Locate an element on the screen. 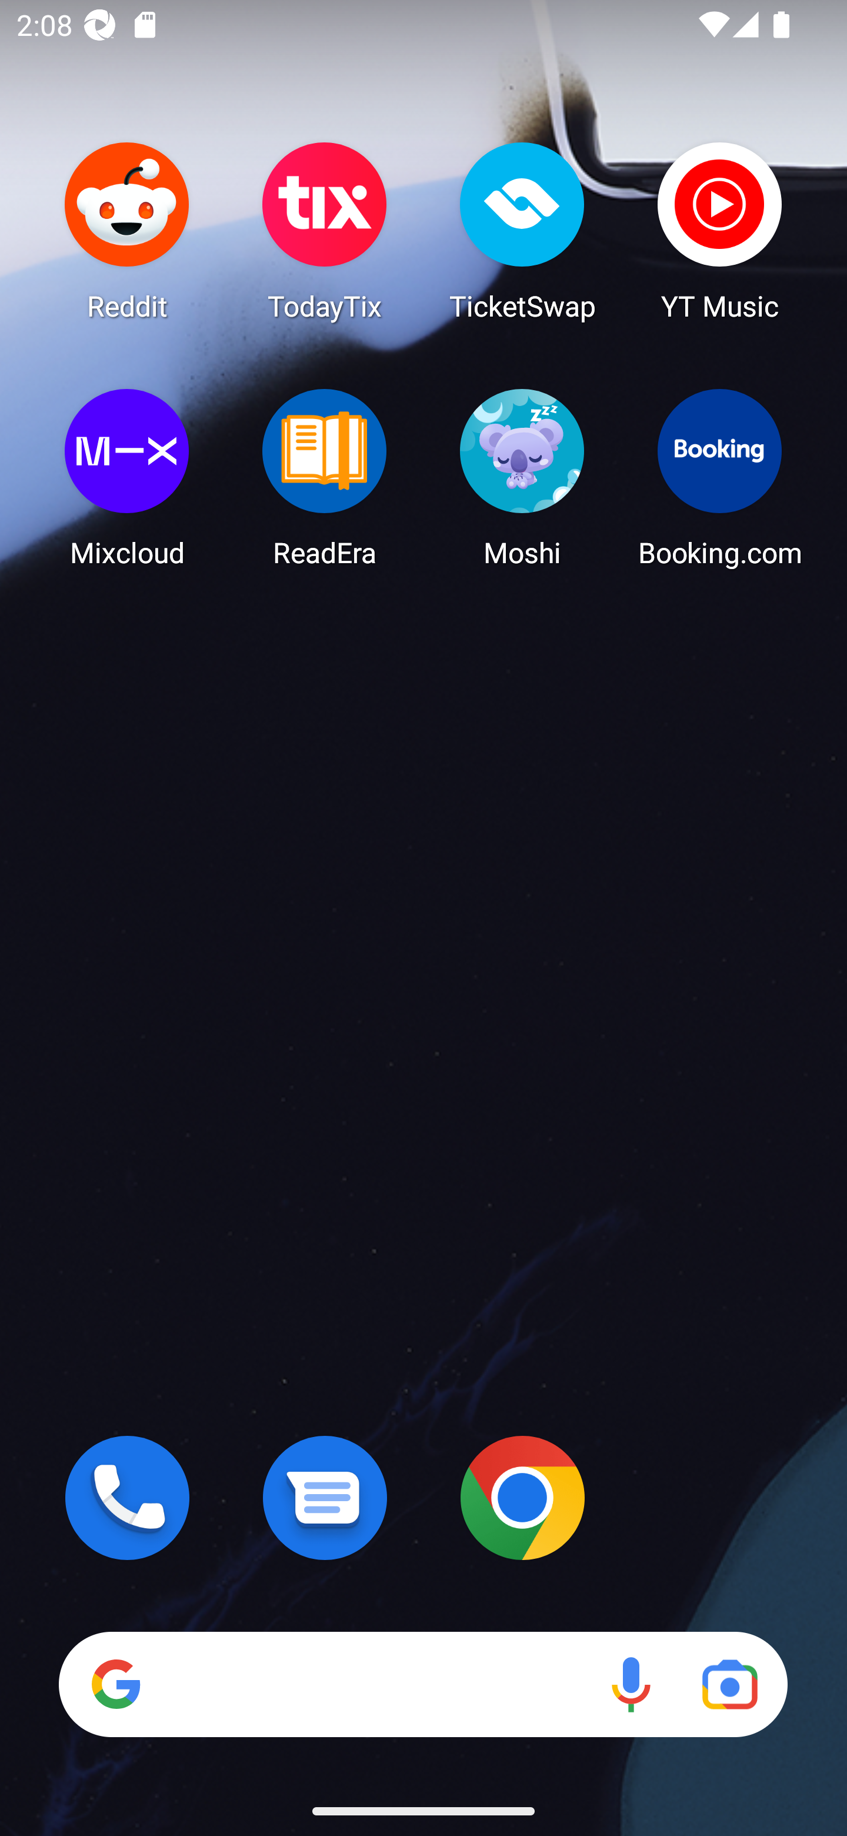 This screenshot has width=847, height=1836. Google Lens is located at coordinates (729, 1684).